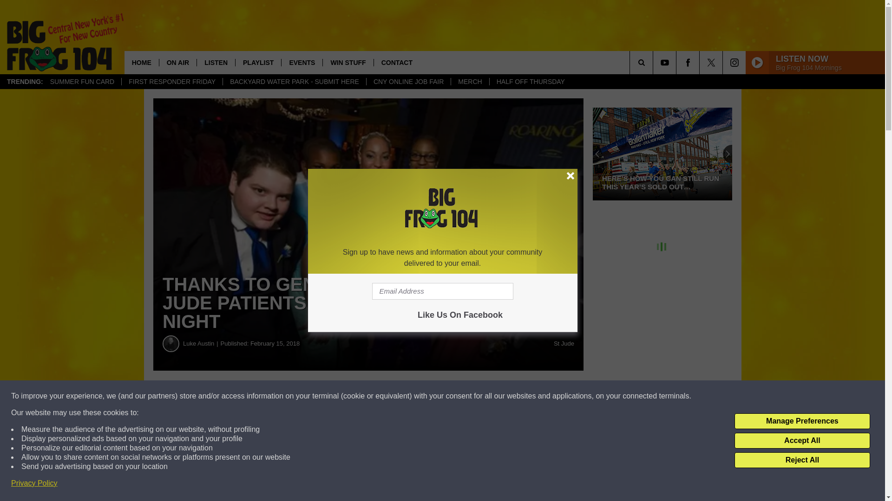 The height and width of the screenshot is (501, 892). What do you see at coordinates (408, 82) in the screenshot?
I see `CNY ONLINE JOB FAIR` at bounding box center [408, 82].